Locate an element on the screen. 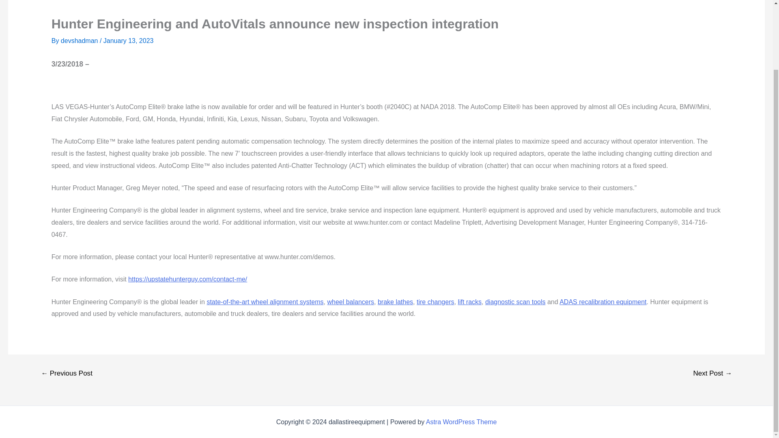  brake lathes is located at coordinates (395, 302).